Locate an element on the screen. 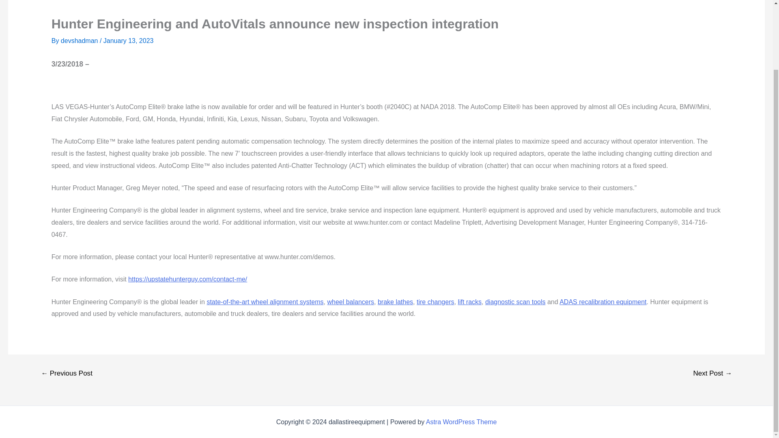  brake lathes is located at coordinates (395, 302).